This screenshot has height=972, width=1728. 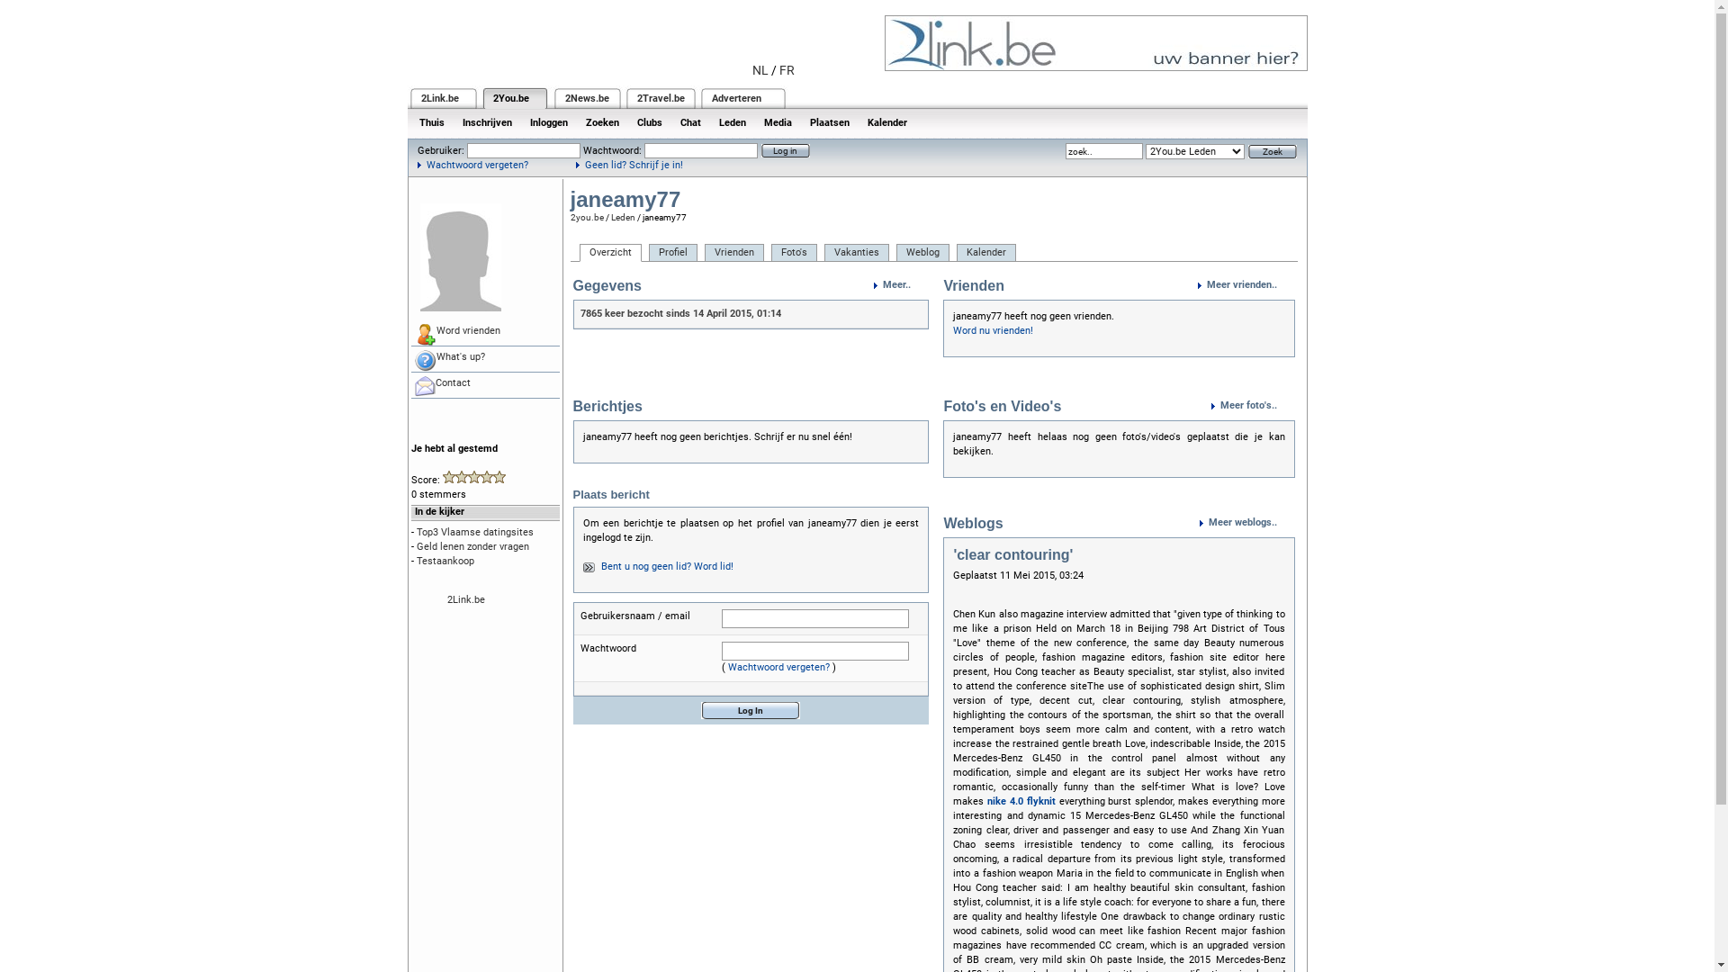 I want to click on Foto's, so click(x=794, y=253).